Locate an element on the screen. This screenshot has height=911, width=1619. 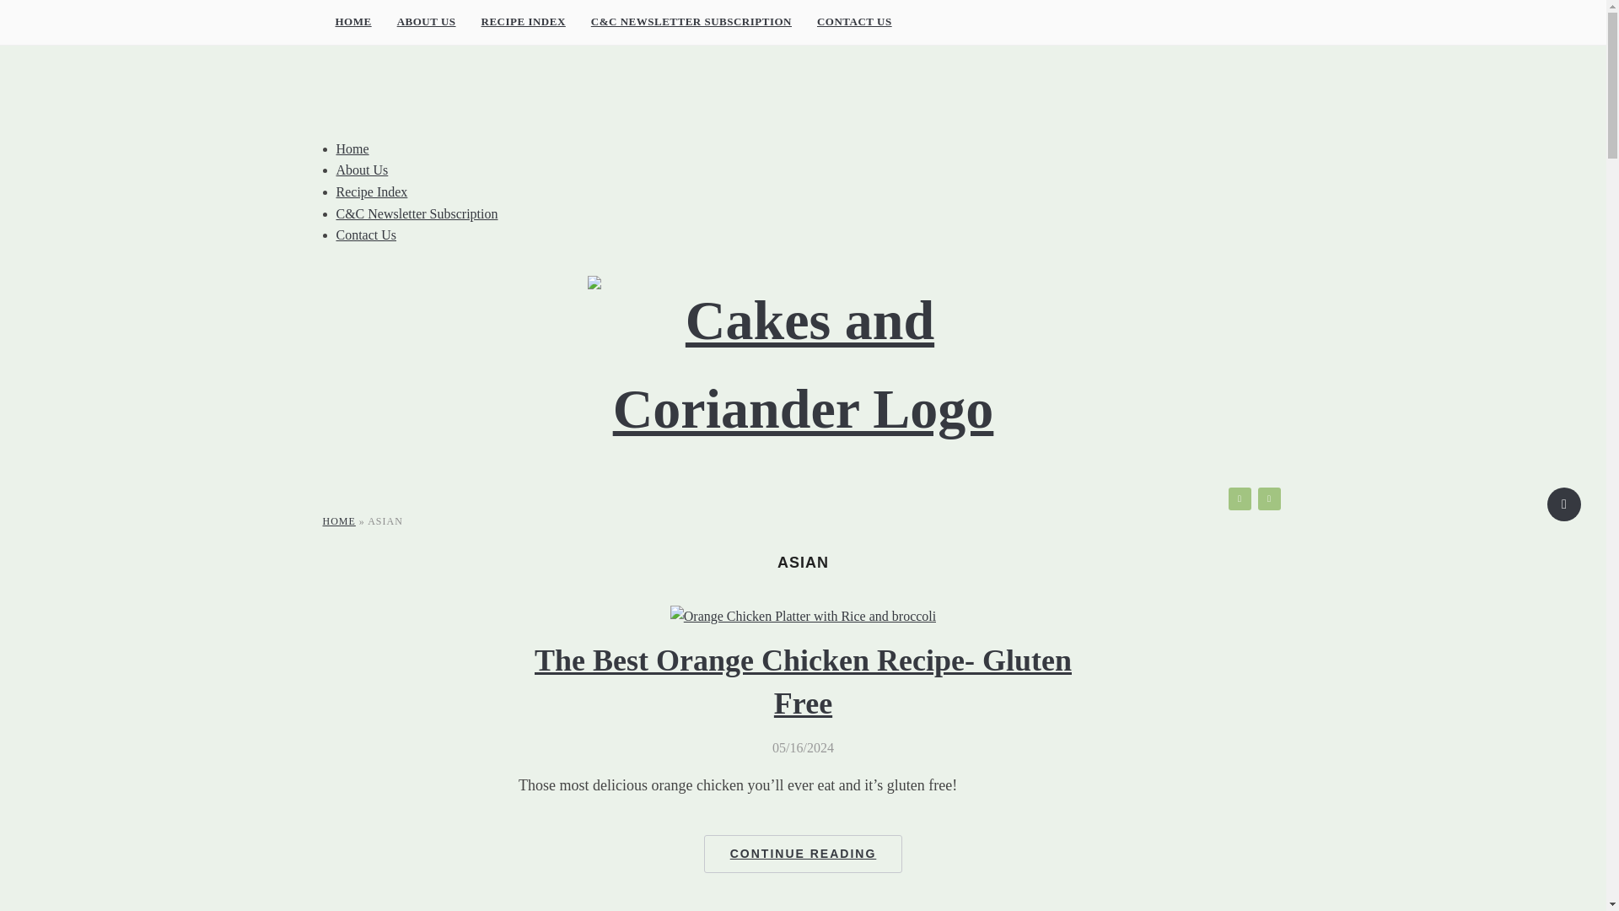
HOME is located at coordinates (338, 521).